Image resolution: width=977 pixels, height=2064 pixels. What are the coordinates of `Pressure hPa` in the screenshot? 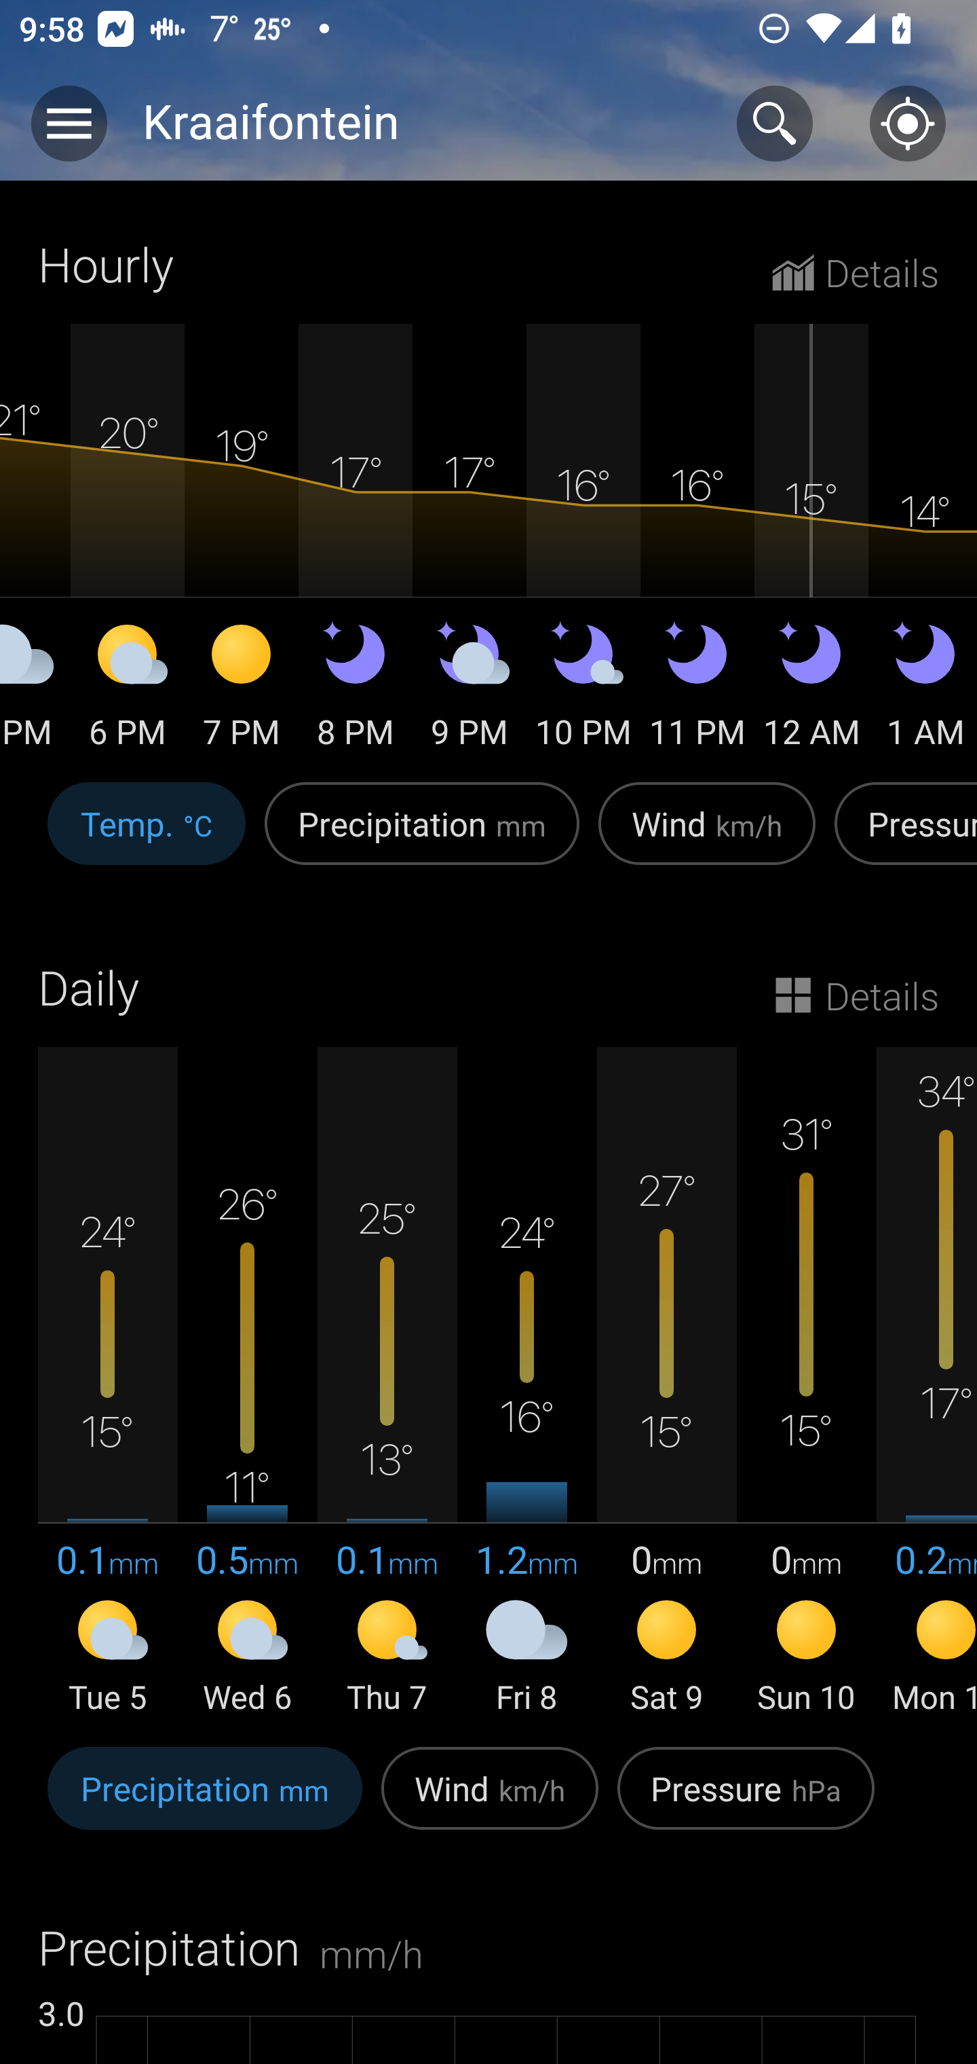 It's located at (746, 1803).